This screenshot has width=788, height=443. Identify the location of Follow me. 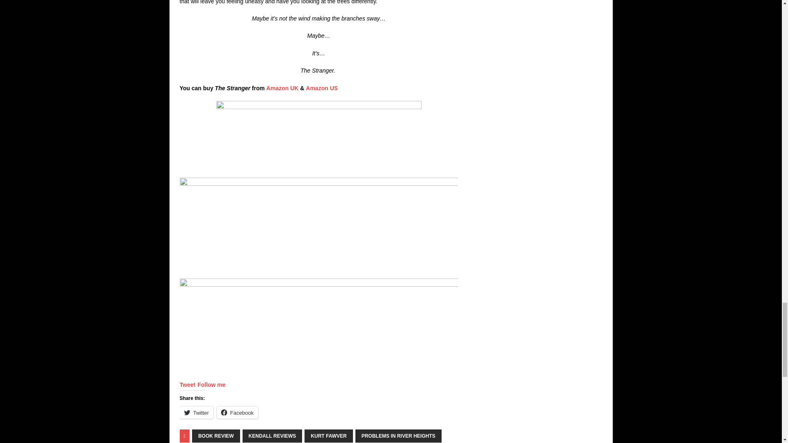
(211, 385).